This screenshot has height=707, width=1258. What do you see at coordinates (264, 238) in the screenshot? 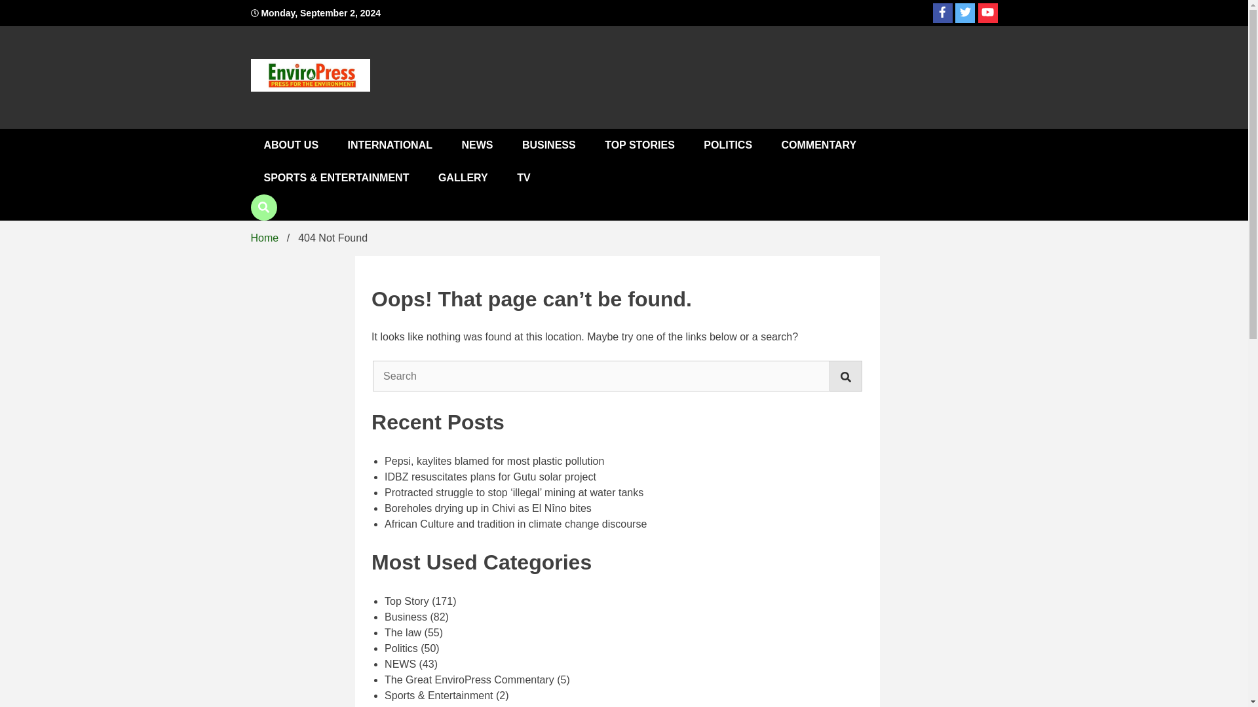
I see `Home` at bounding box center [264, 238].